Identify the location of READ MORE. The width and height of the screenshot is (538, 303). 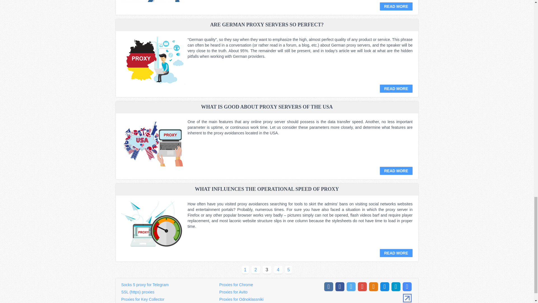
(396, 6).